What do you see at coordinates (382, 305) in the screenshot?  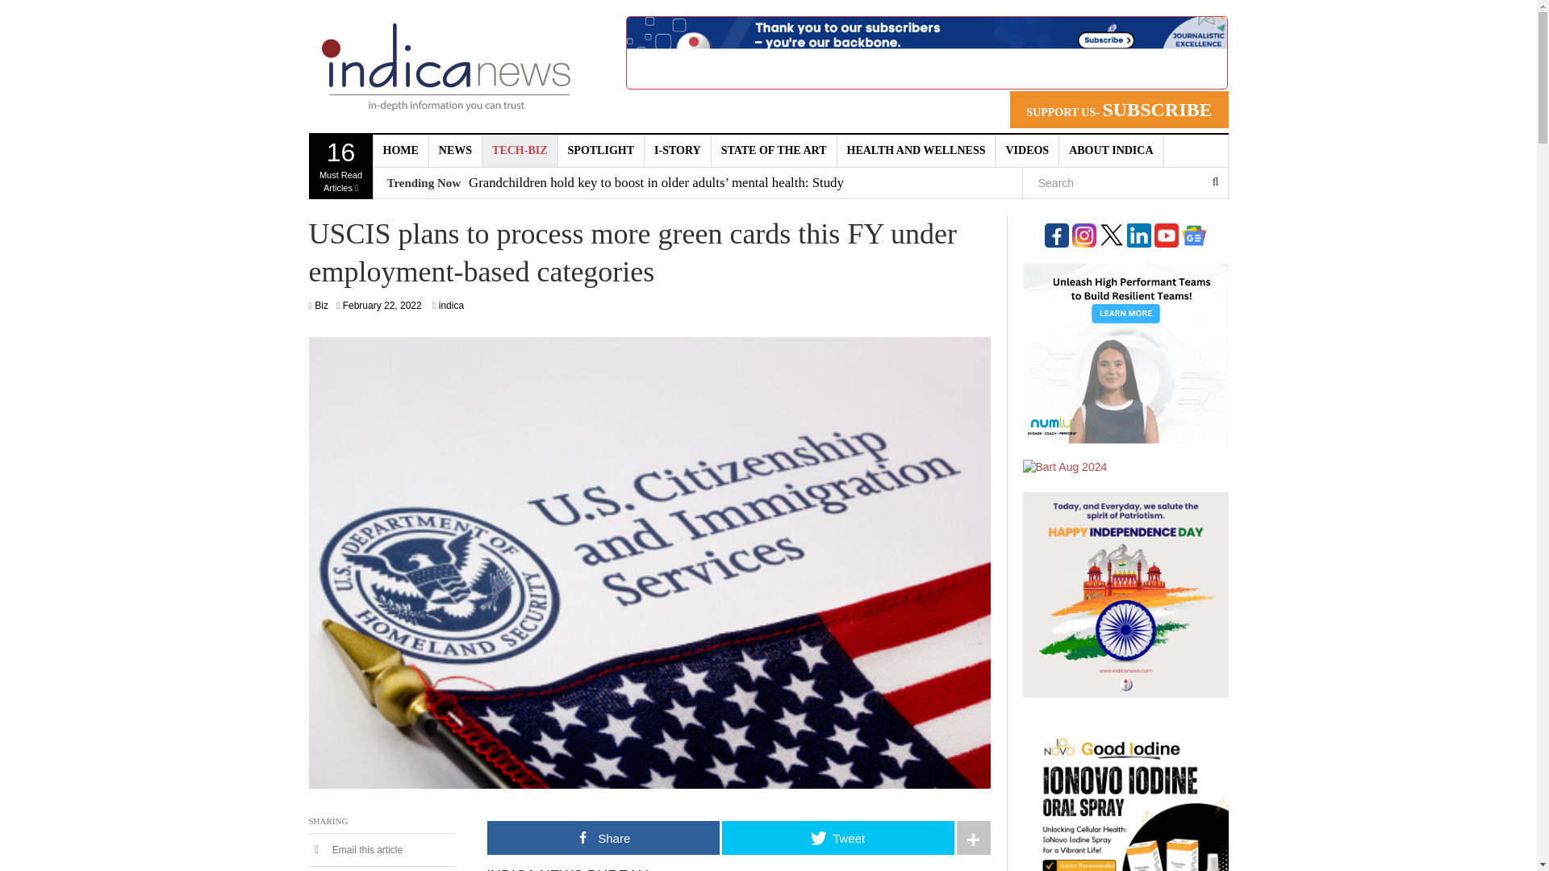 I see `HEALTH AND WELLNESS` at bounding box center [382, 305].